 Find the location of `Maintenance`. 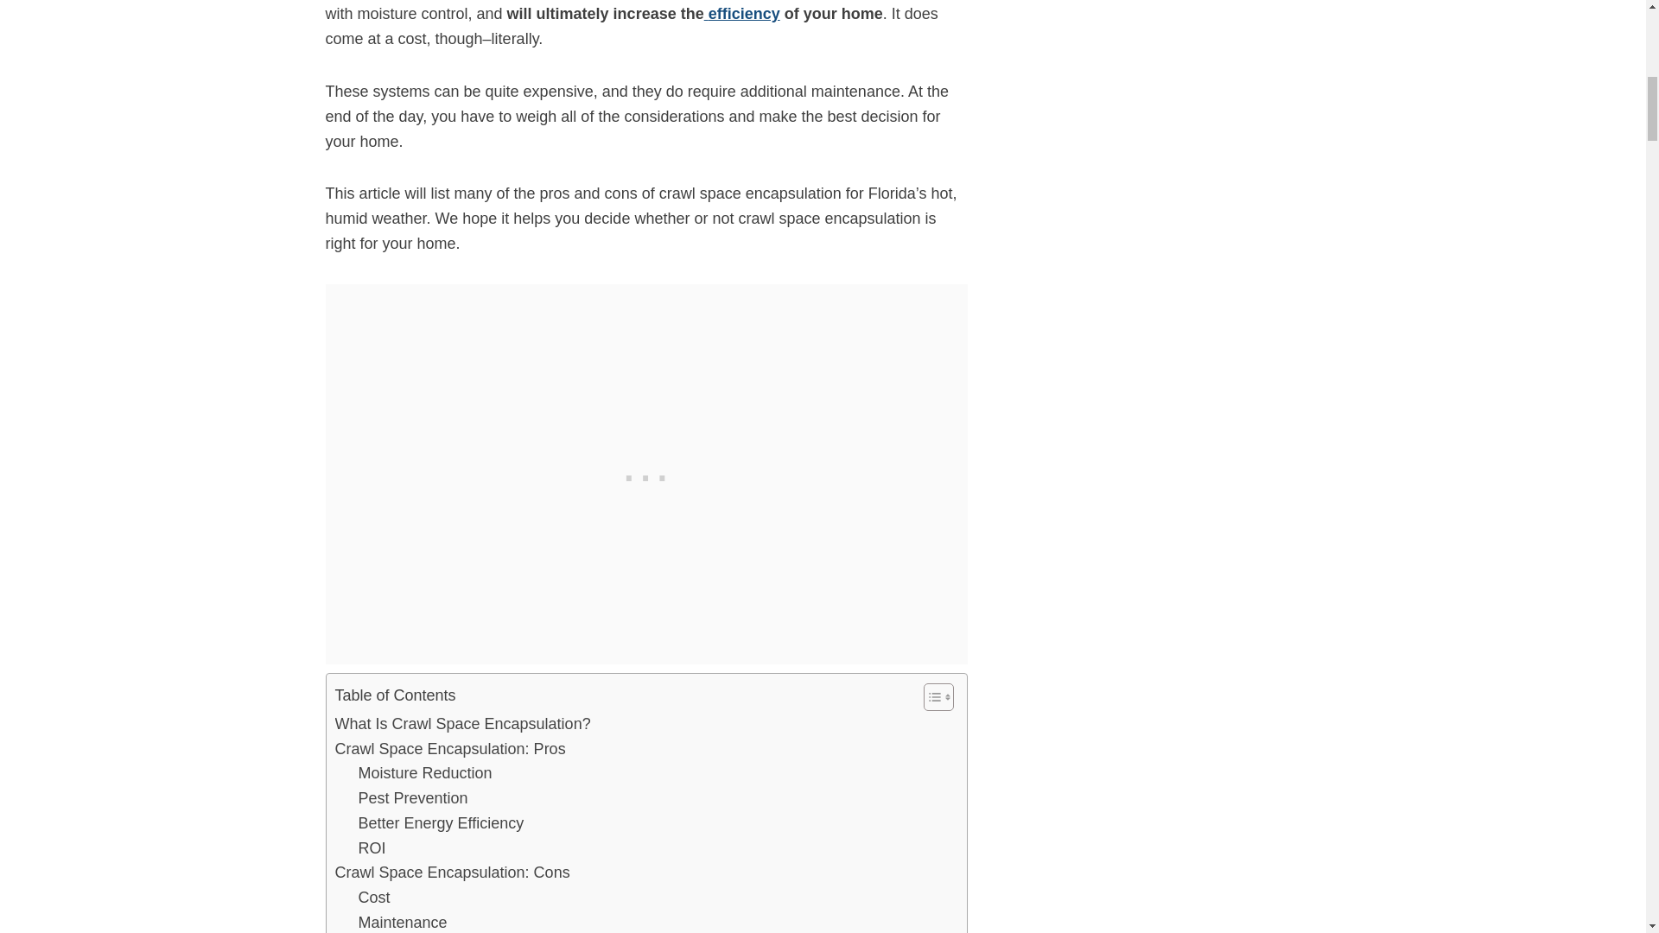

Maintenance is located at coordinates (402, 922).